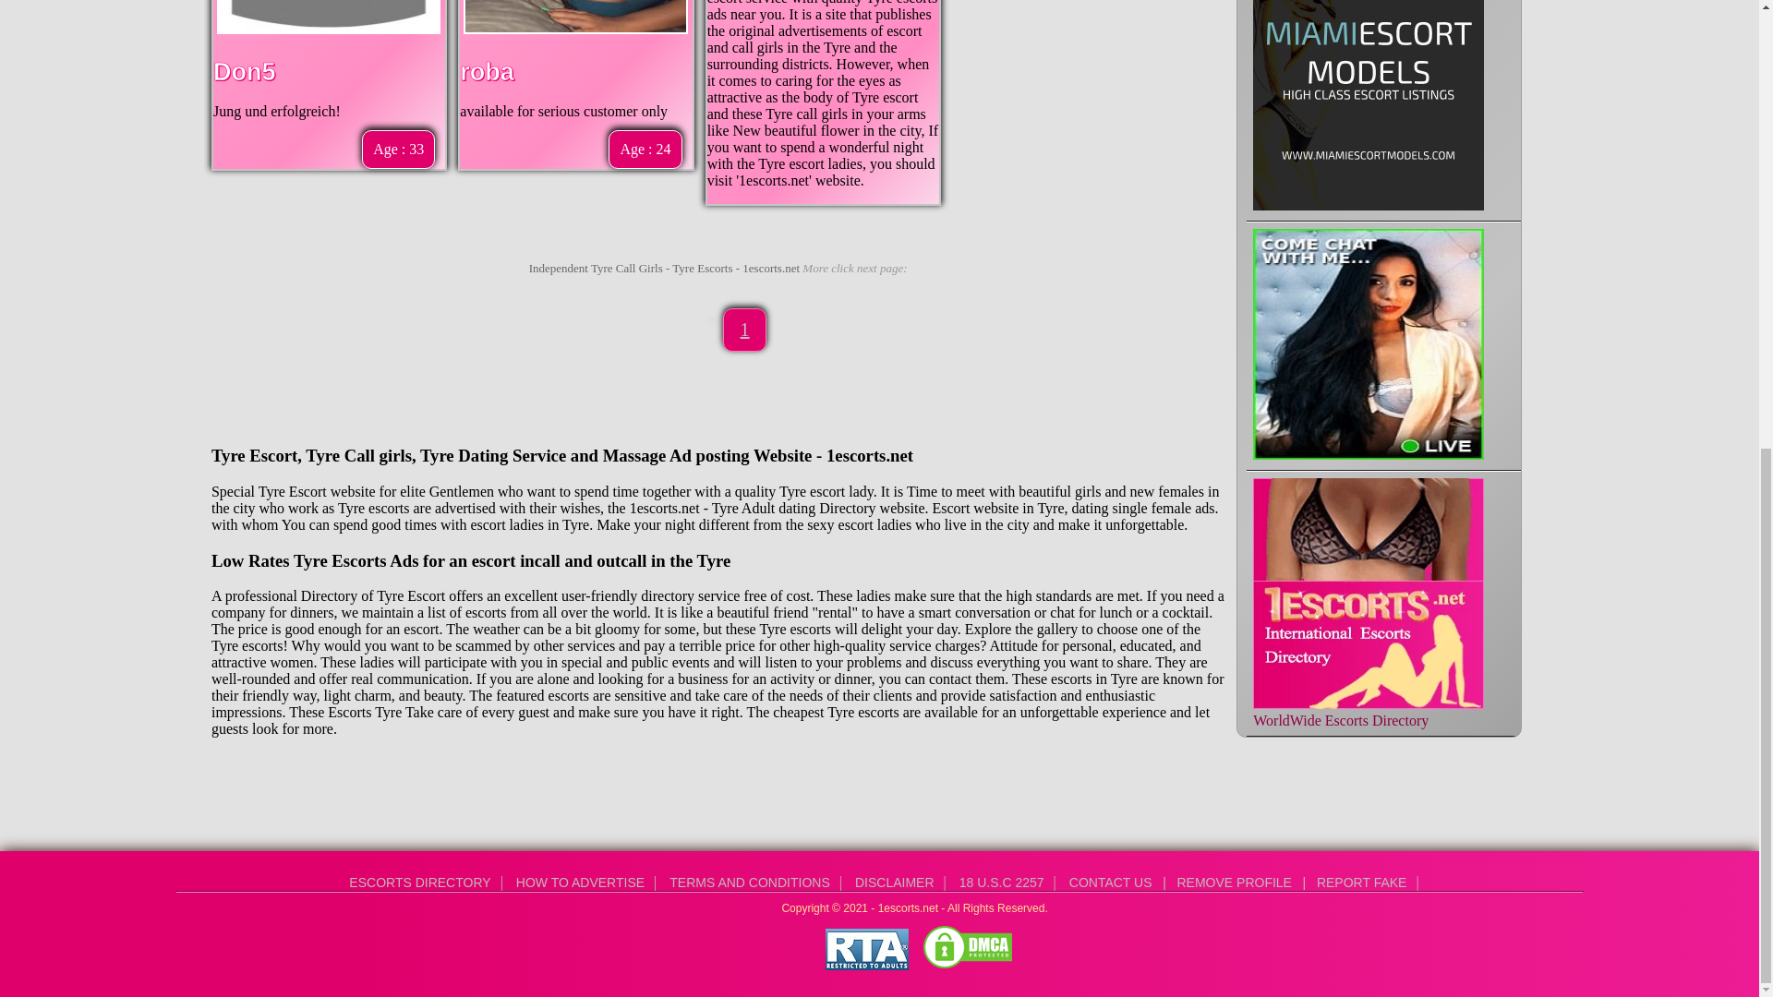  Describe the element at coordinates (749, 883) in the screenshot. I see `TERMS AND CONDITIONS` at that location.